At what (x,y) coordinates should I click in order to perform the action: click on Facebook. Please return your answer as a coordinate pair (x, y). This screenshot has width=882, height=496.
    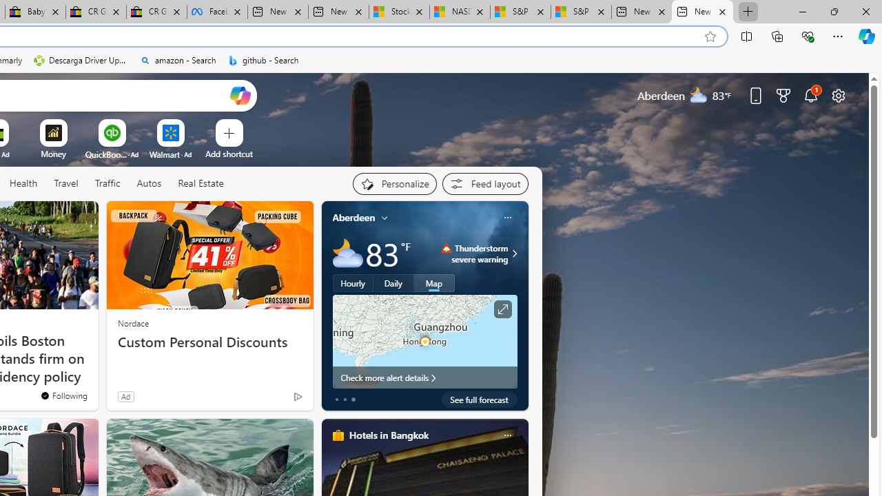
    Looking at the image, I should click on (217, 12).